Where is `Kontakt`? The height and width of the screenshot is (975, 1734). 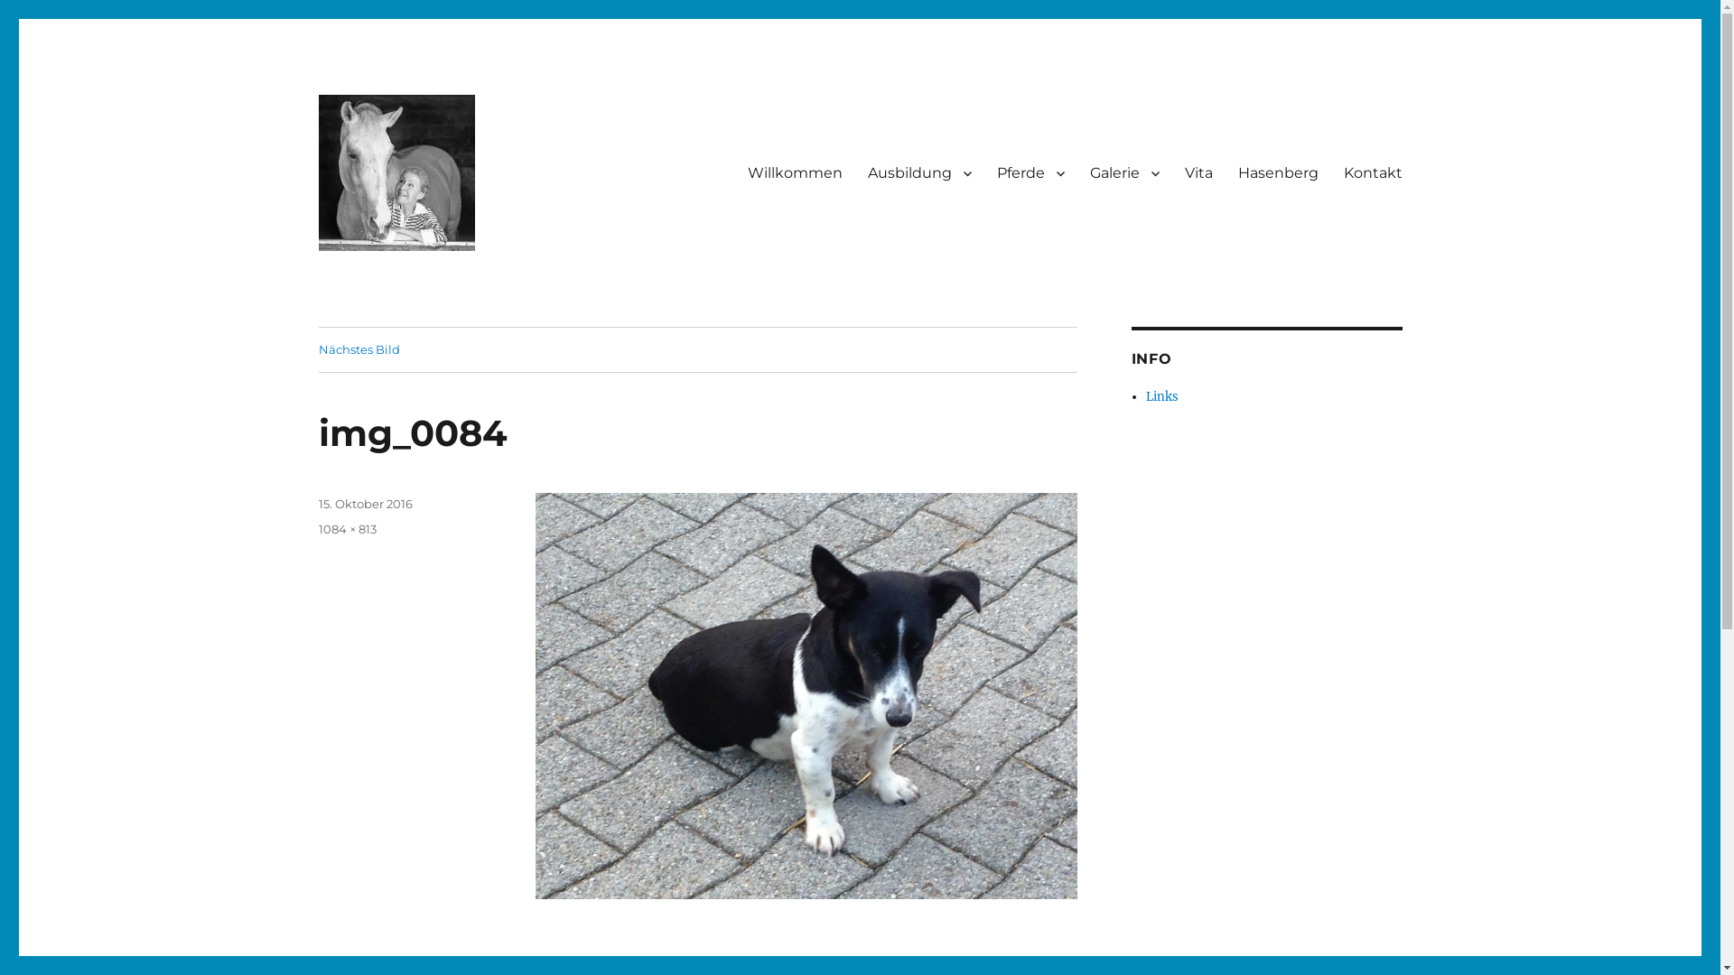
Kontakt is located at coordinates (1373, 172).